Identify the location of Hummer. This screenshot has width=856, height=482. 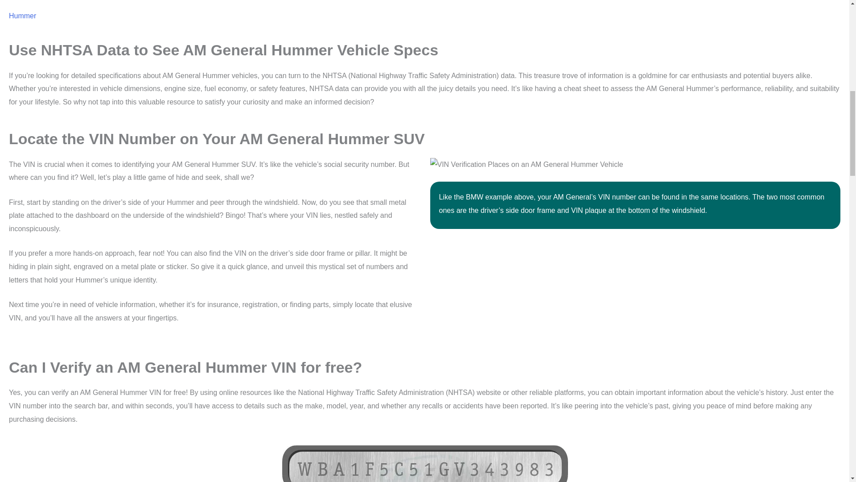
(22, 16).